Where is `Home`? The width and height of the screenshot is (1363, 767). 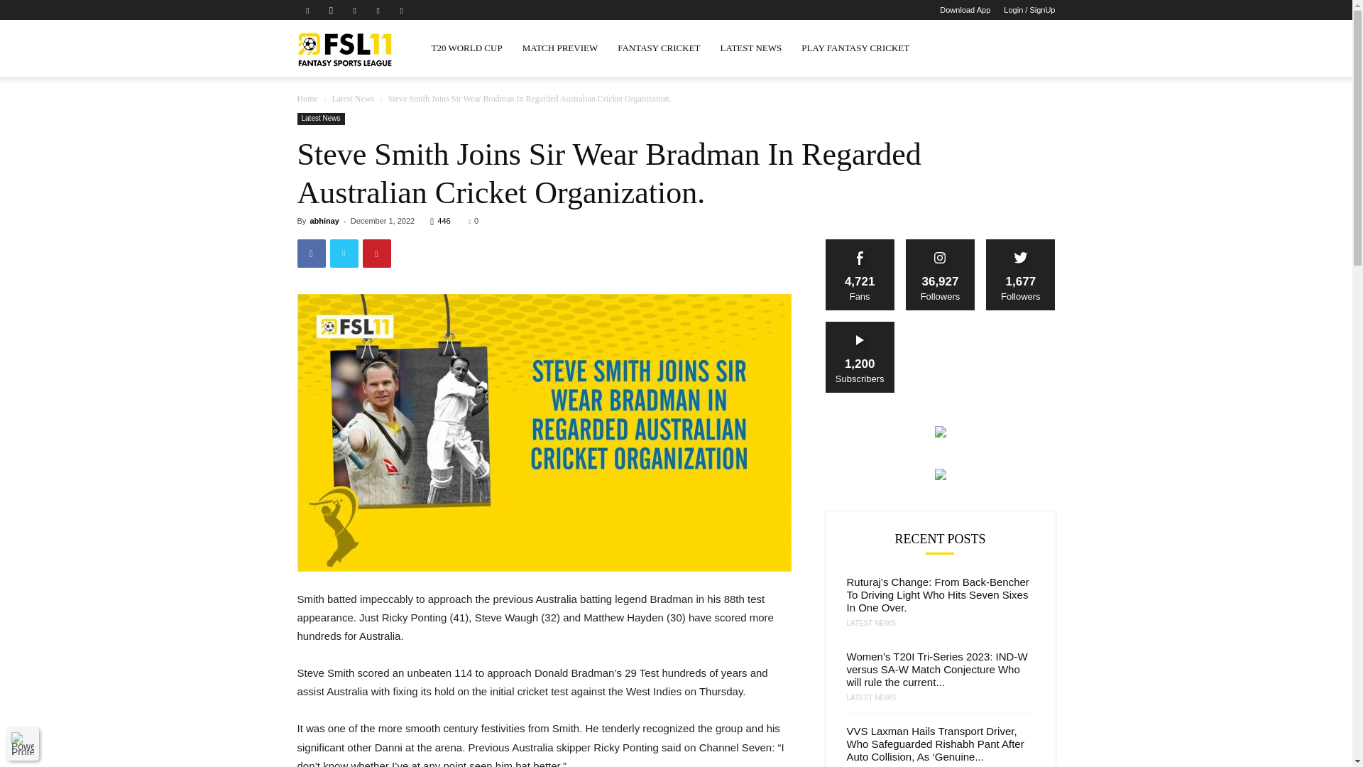
Home is located at coordinates (307, 98).